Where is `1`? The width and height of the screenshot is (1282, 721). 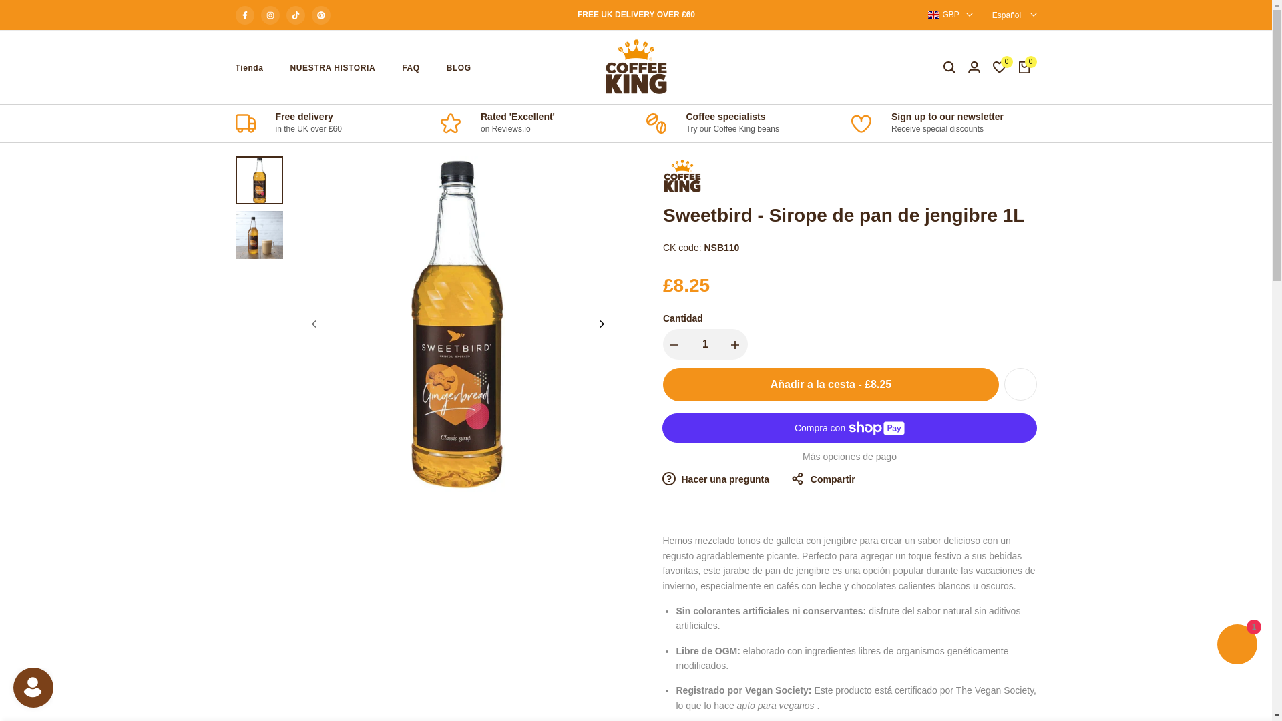
1 is located at coordinates (705, 344).